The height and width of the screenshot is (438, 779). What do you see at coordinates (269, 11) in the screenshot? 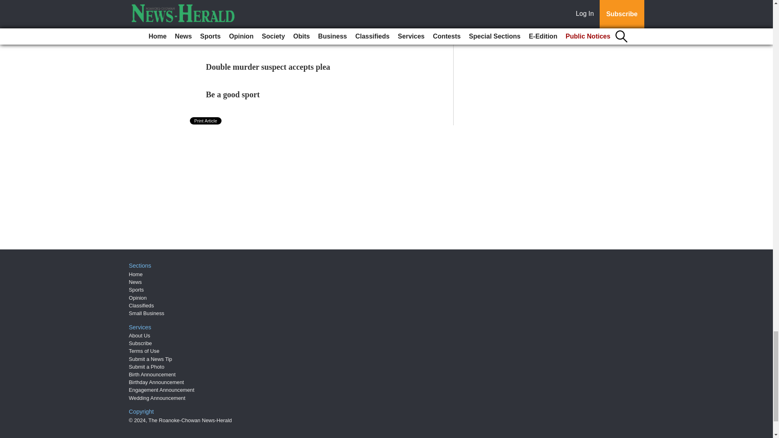
I see `Bertie Under Warning until 5:00 pm` at bounding box center [269, 11].